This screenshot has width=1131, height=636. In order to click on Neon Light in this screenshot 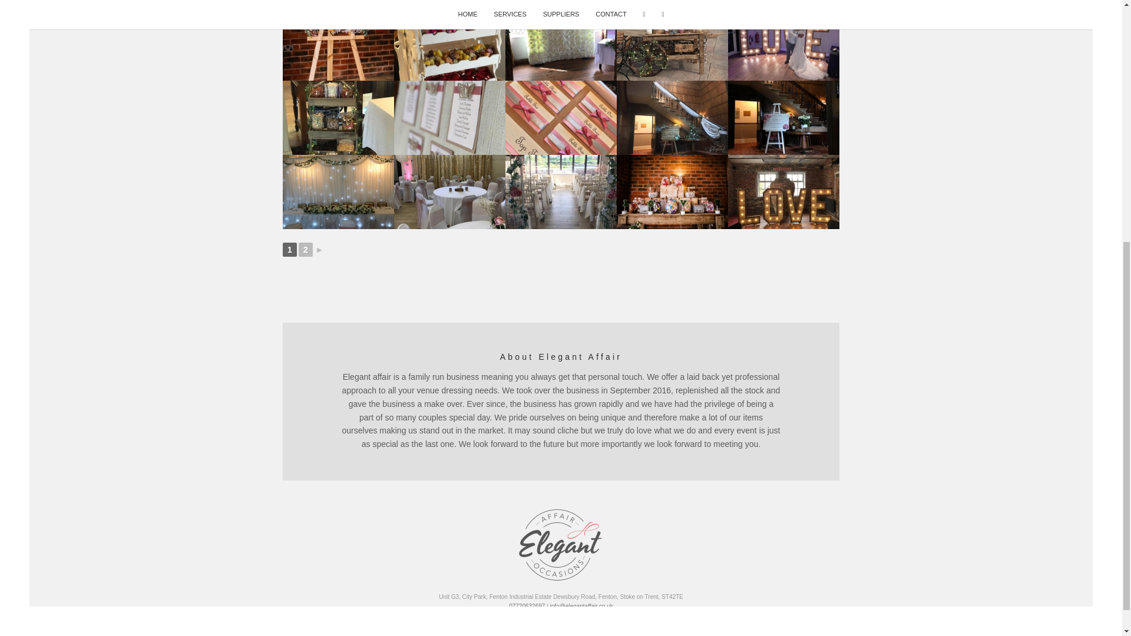, I will do `click(449, 3)`.